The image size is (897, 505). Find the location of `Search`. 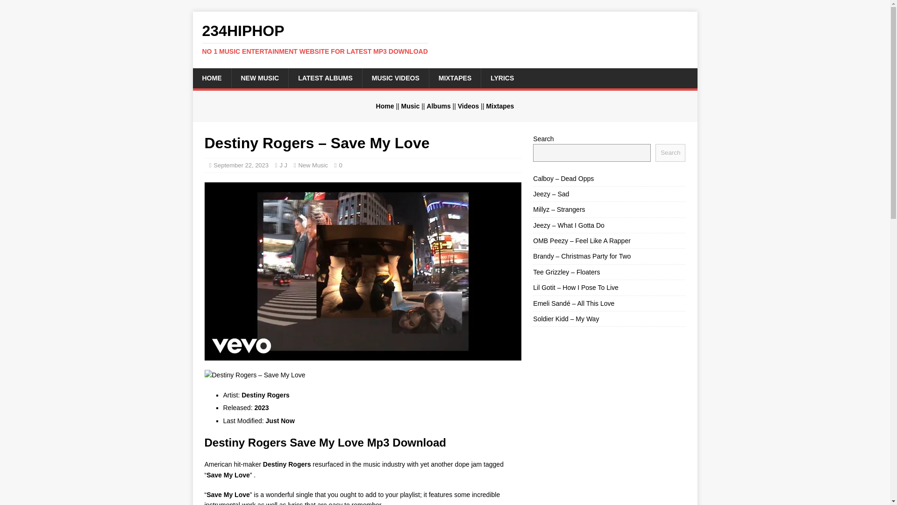

Search is located at coordinates (670, 152).